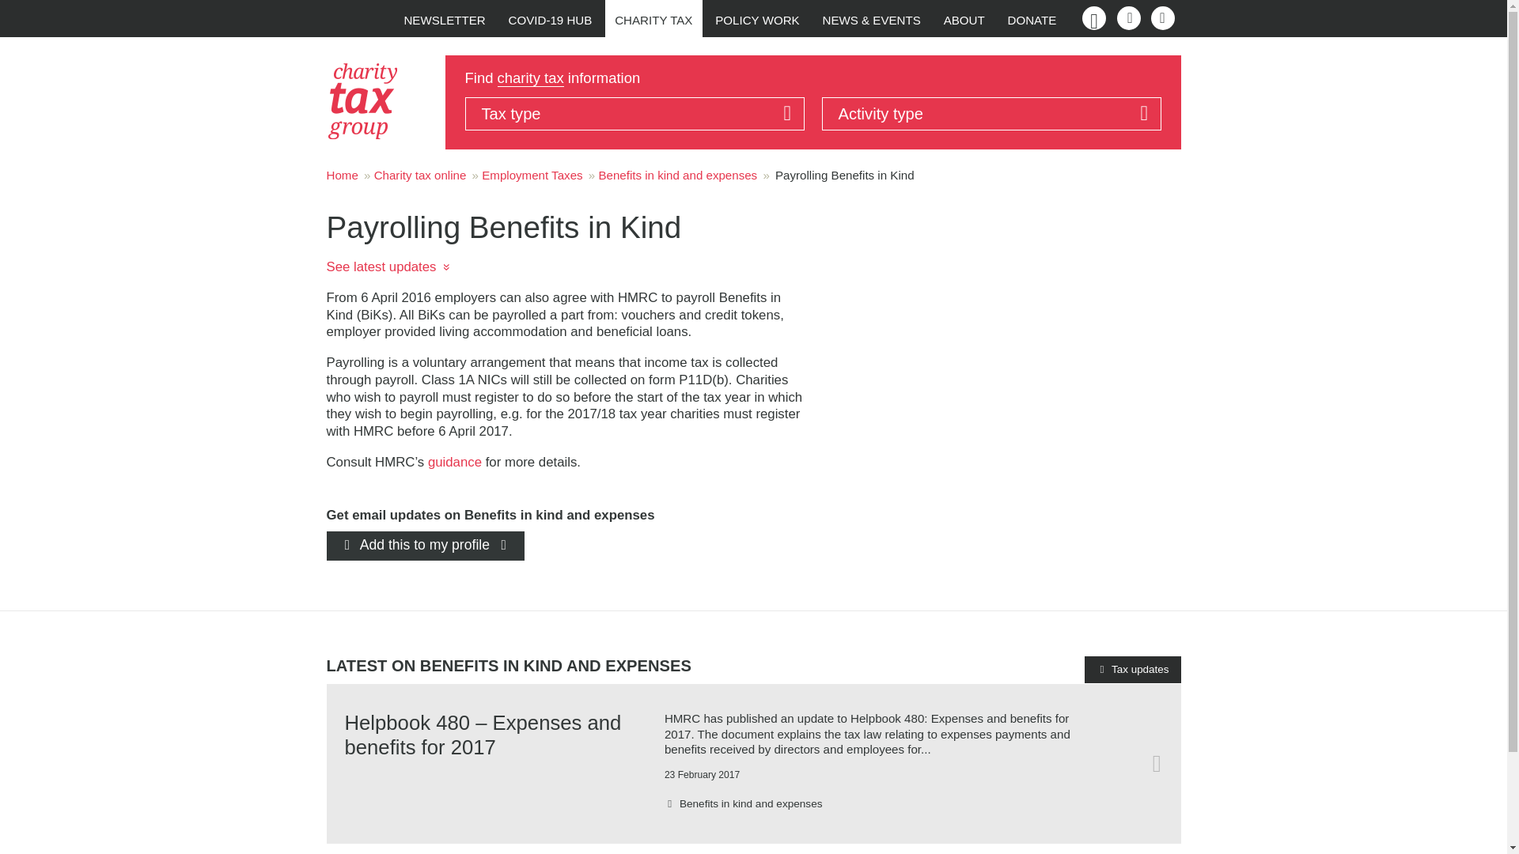  What do you see at coordinates (1128, 17) in the screenshot?
I see `Register as a member` at bounding box center [1128, 17].